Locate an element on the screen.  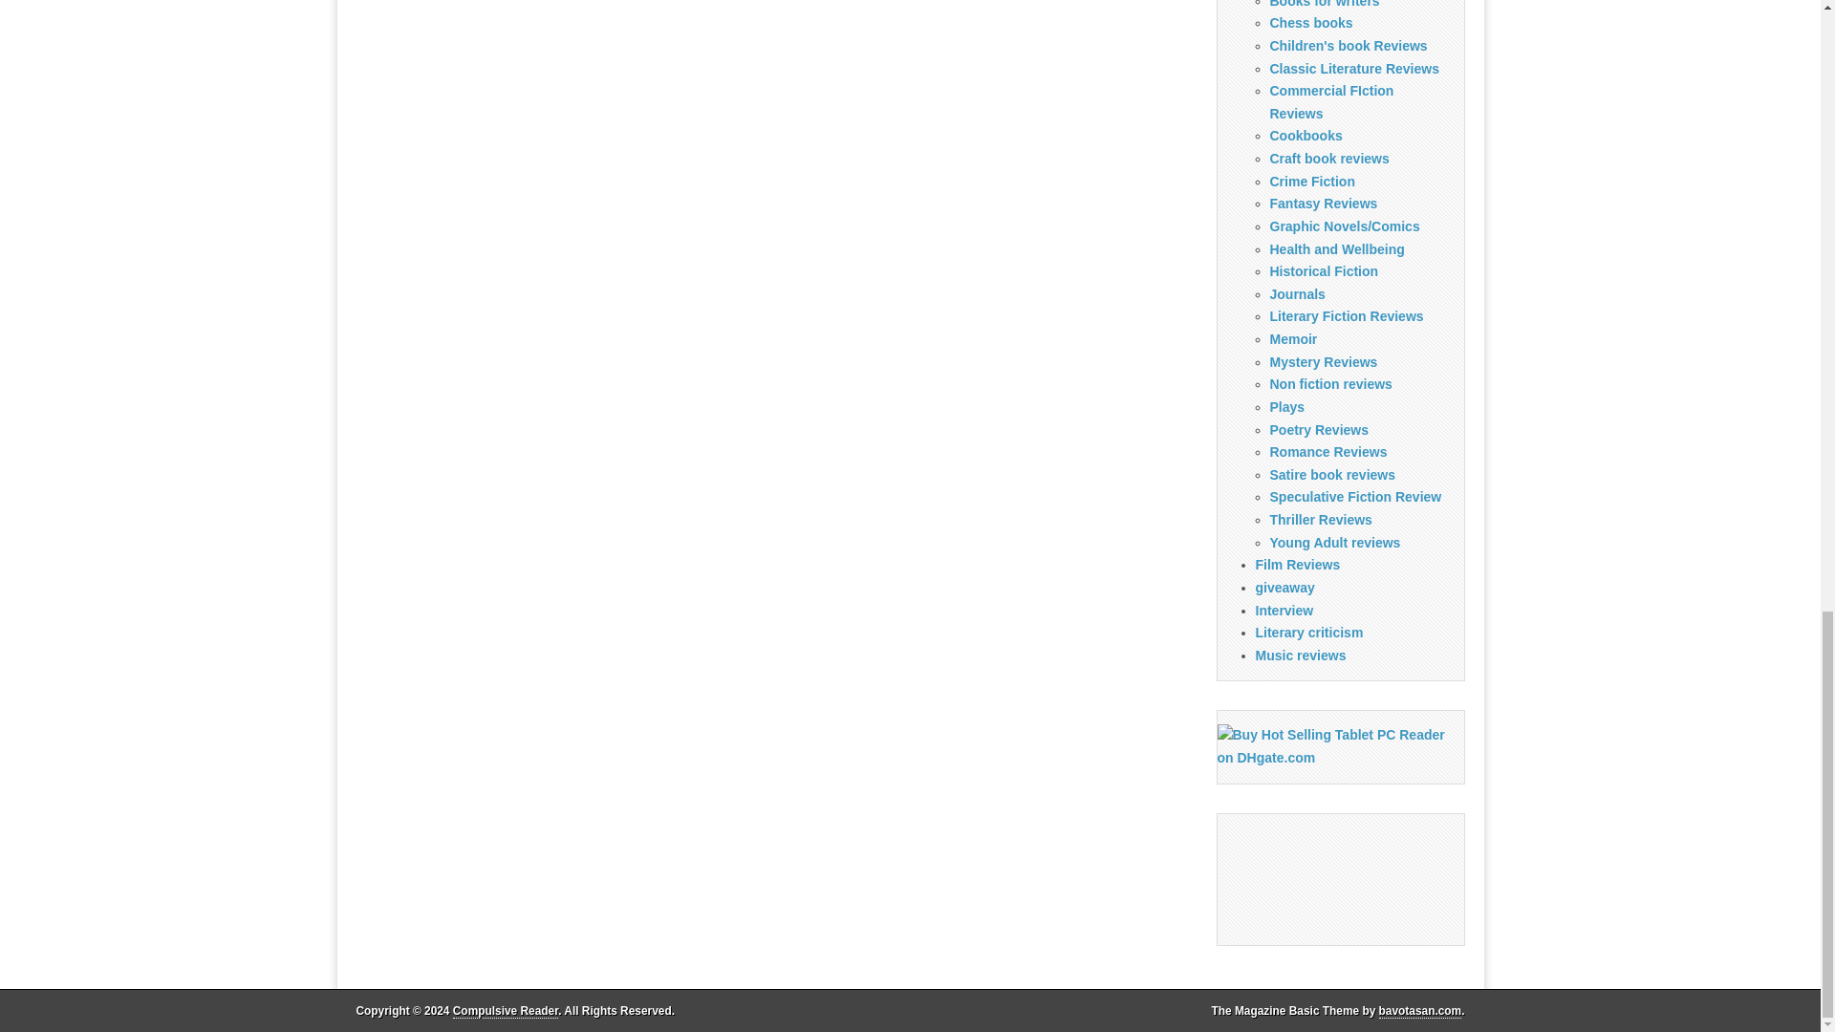
Craft book reviews is located at coordinates (1328, 158).